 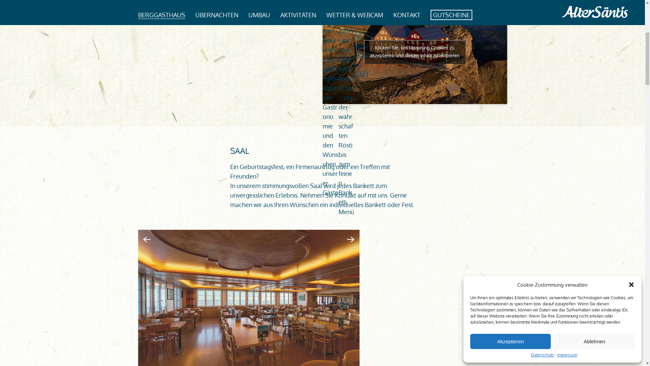 What do you see at coordinates (355, 207) in the screenshot?
I see `WETTER & WEBCAM` at bounding box center [355, 207].